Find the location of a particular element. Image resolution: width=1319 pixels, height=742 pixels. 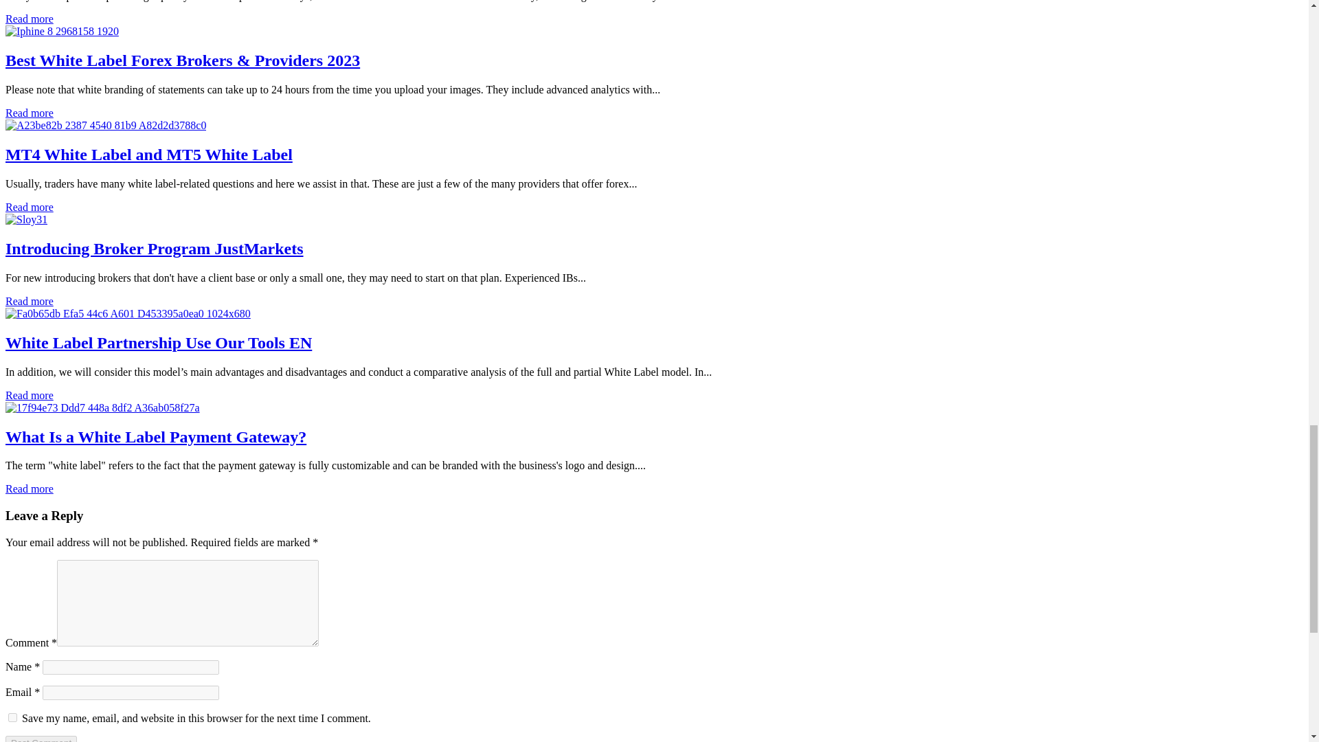

Introducing Broker Program JustMarkets is located at coordinates (154, 248).